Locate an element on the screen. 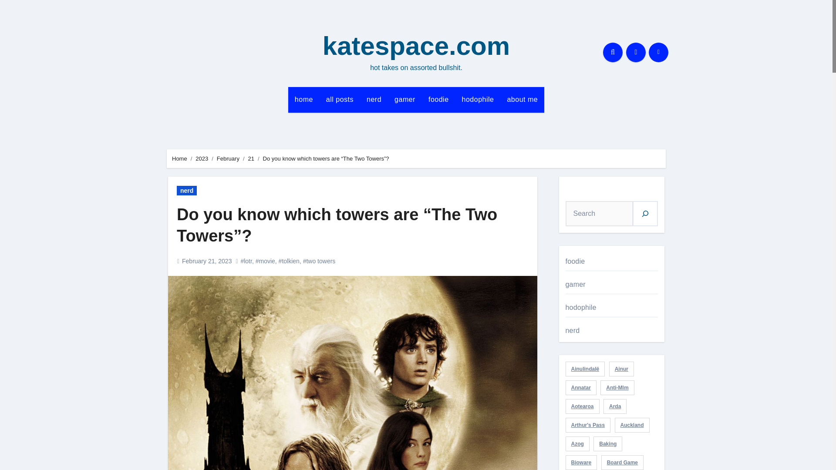 This screenshot has width=836, height=470. about me is located at coordinates (522, 99).